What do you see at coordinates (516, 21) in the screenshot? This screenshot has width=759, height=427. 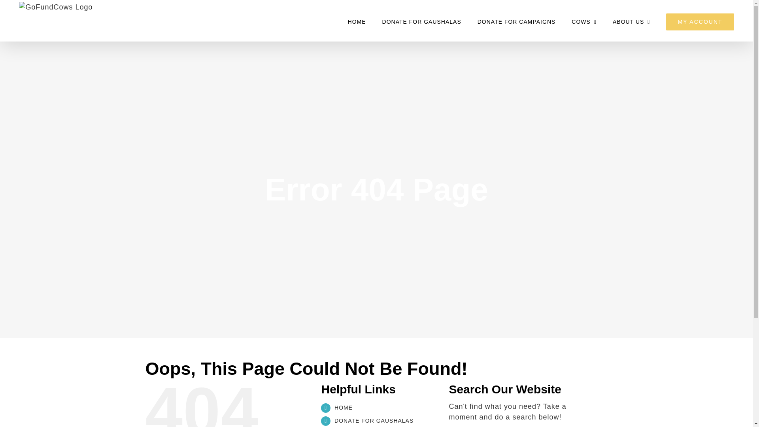 I see `DONATE FOR CAMPAIGNS` at bounding box center [516, 21].